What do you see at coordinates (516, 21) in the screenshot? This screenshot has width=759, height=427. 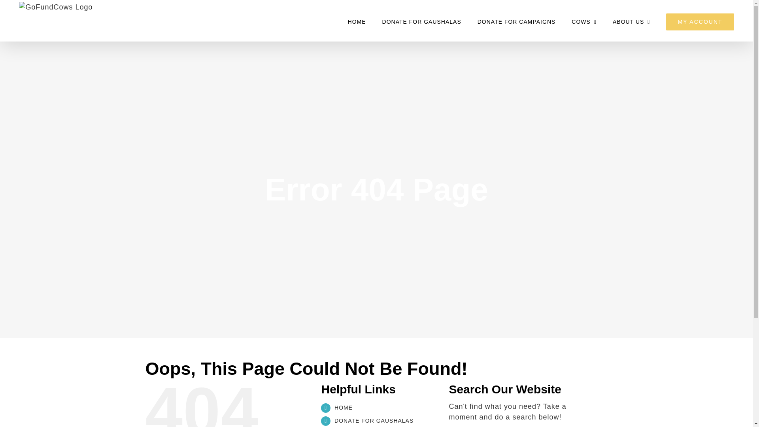 I see `DONATE FOR CAMPAIGNS` at bounding box center [516, 21].